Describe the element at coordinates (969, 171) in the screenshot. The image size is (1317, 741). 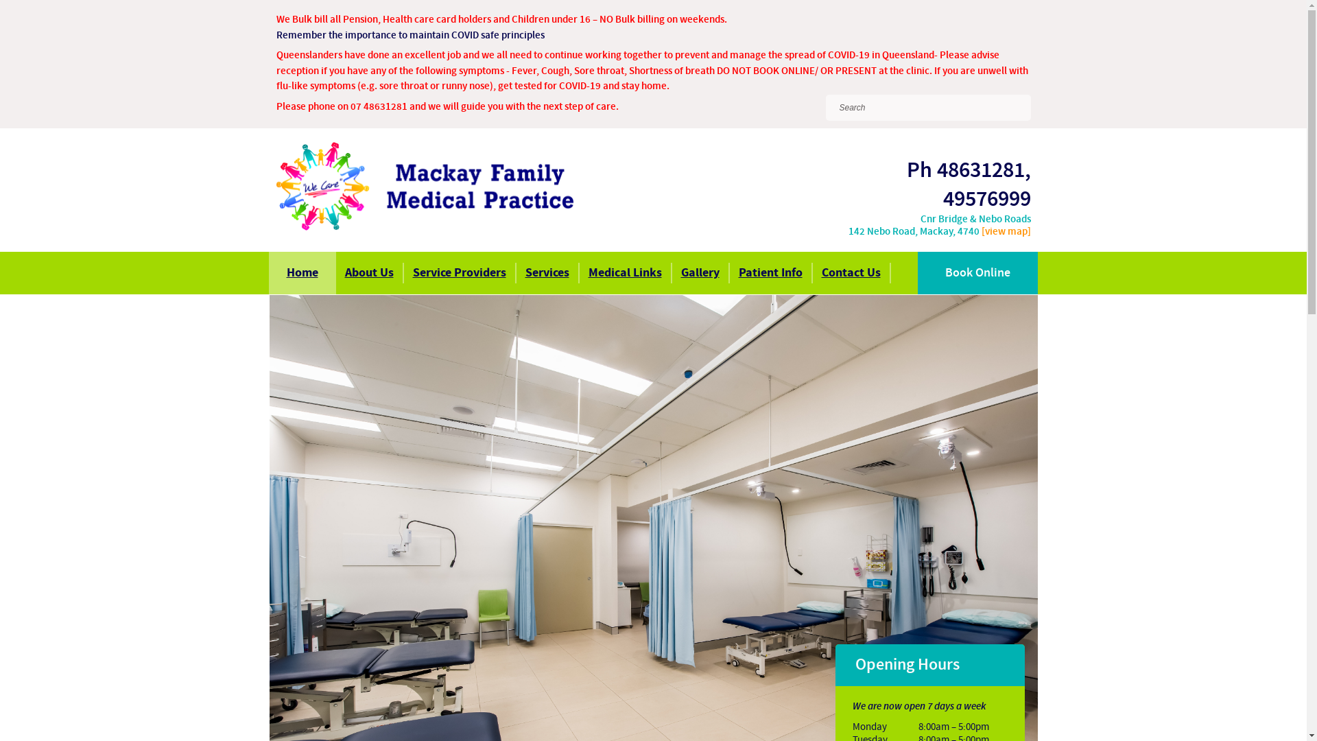
I see `Ph 48631281,` at that location.